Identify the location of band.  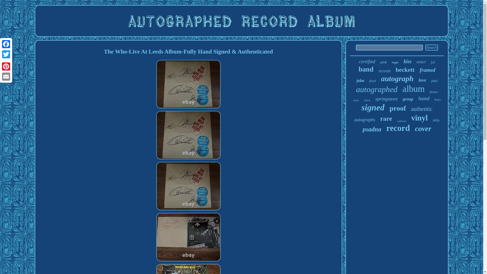
(366, 70).